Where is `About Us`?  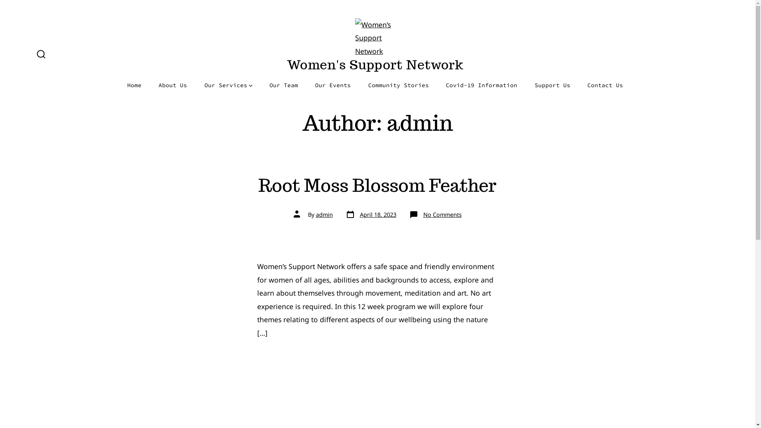 About Us is located at coordinates (173, 86).